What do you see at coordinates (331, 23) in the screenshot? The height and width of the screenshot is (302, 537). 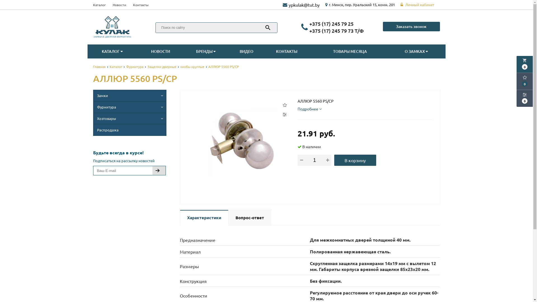 I see `+375 (17) 245 79 25` at bounding box center [331, 23].